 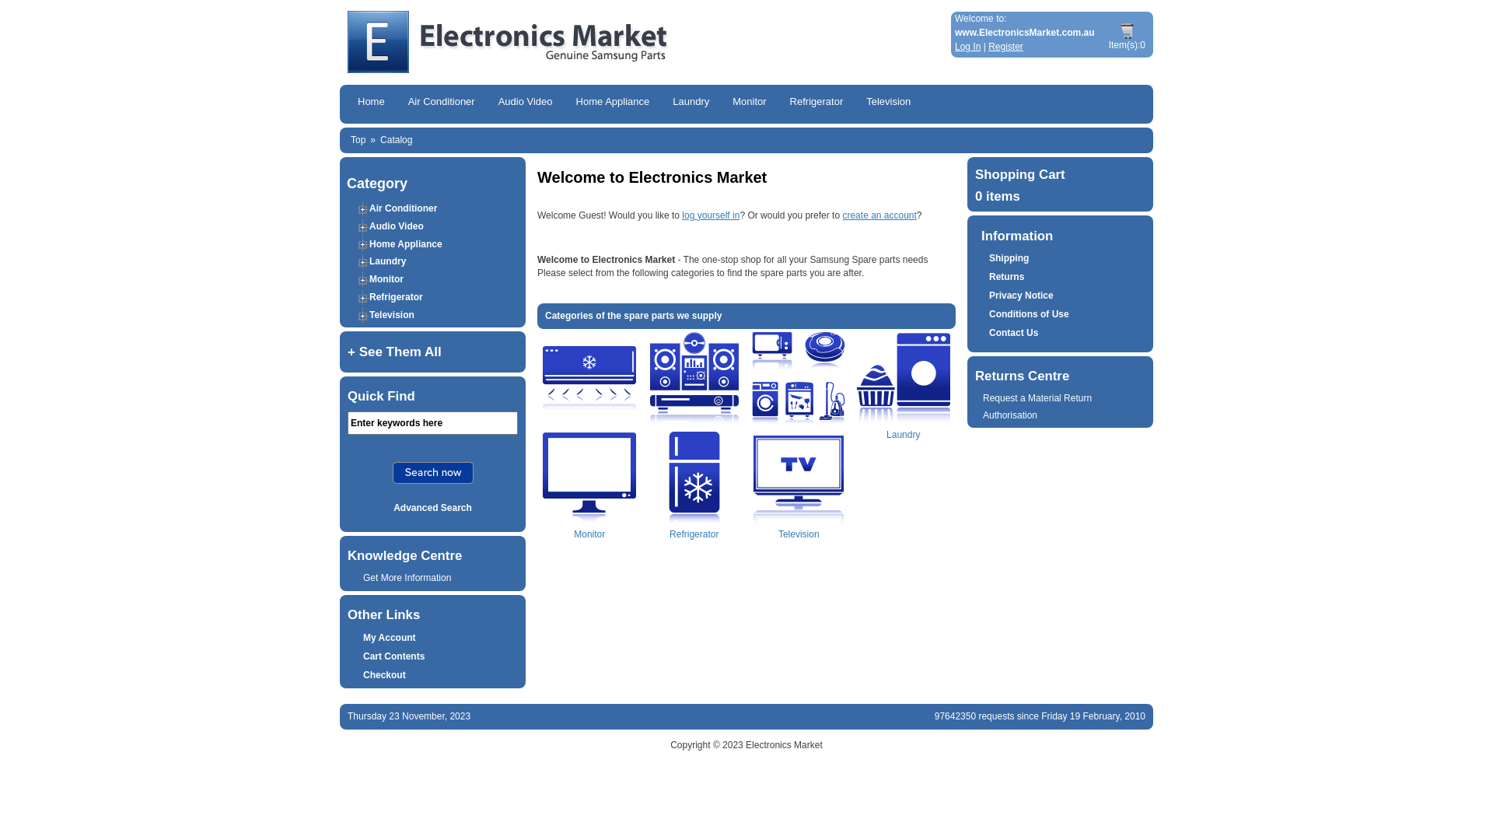 I want to click on Air Conditioner, so click(x=403, y=208).